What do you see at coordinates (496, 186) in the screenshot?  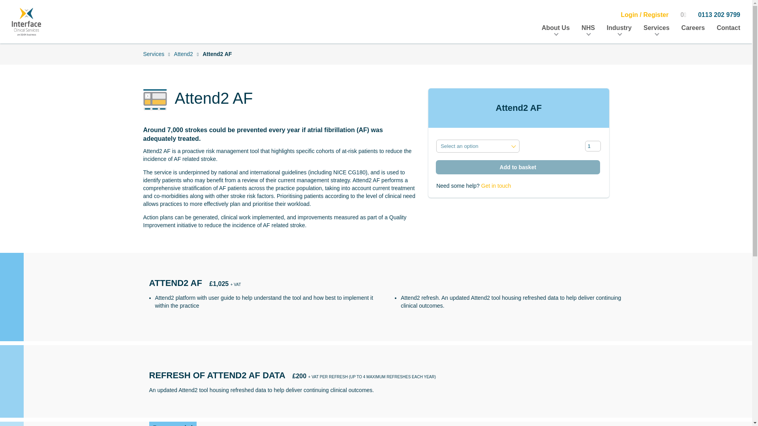 I see `Get in touch` at bounding box center [496, 186].